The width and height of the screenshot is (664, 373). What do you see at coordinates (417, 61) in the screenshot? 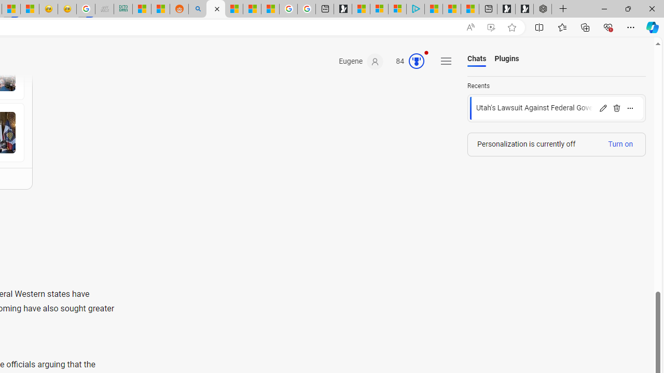
I see `AutomationID: rh_meter` at bounding box center [417, 61].